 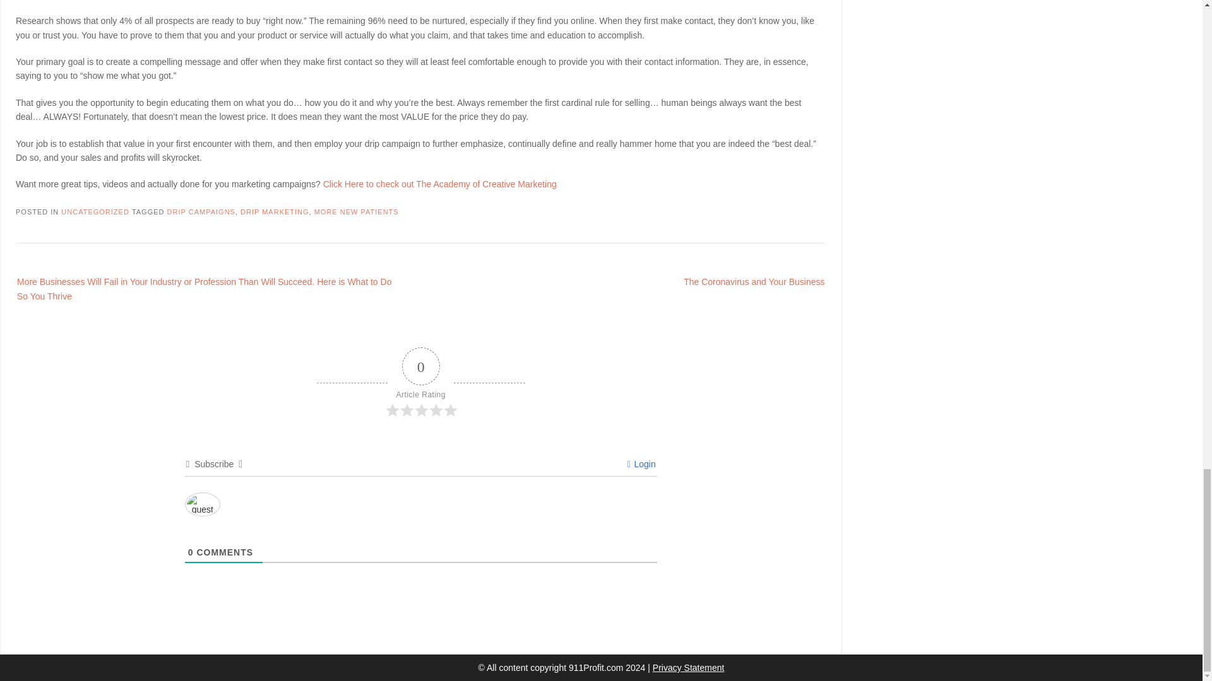 I want to click on Login, so click(x=641, y=464).